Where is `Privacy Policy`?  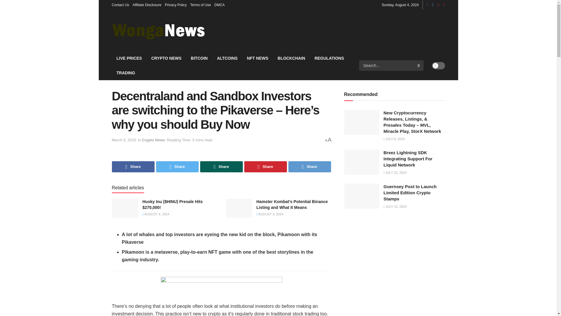 Privacy Policy is located at coordinates (176, 5).